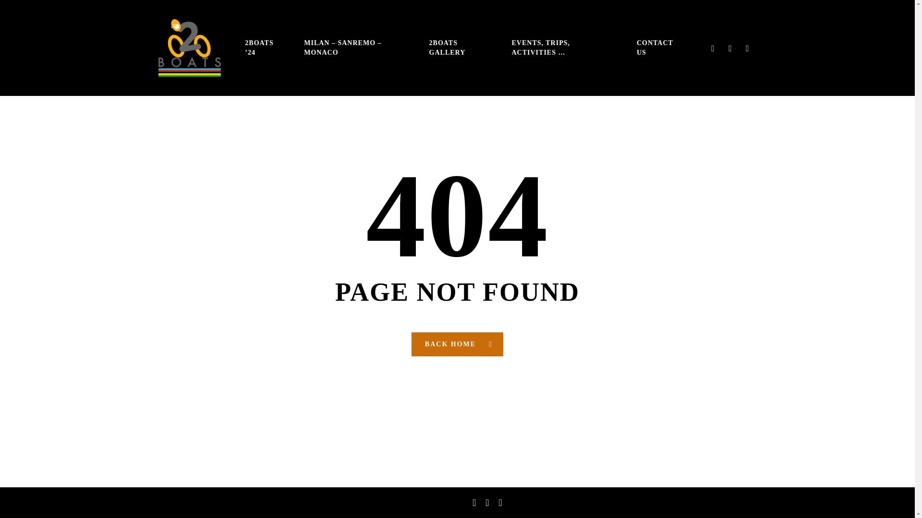 The width and height of the screenshot is (922, 518). I want to click on FACEBOOK, so click(730, 48).